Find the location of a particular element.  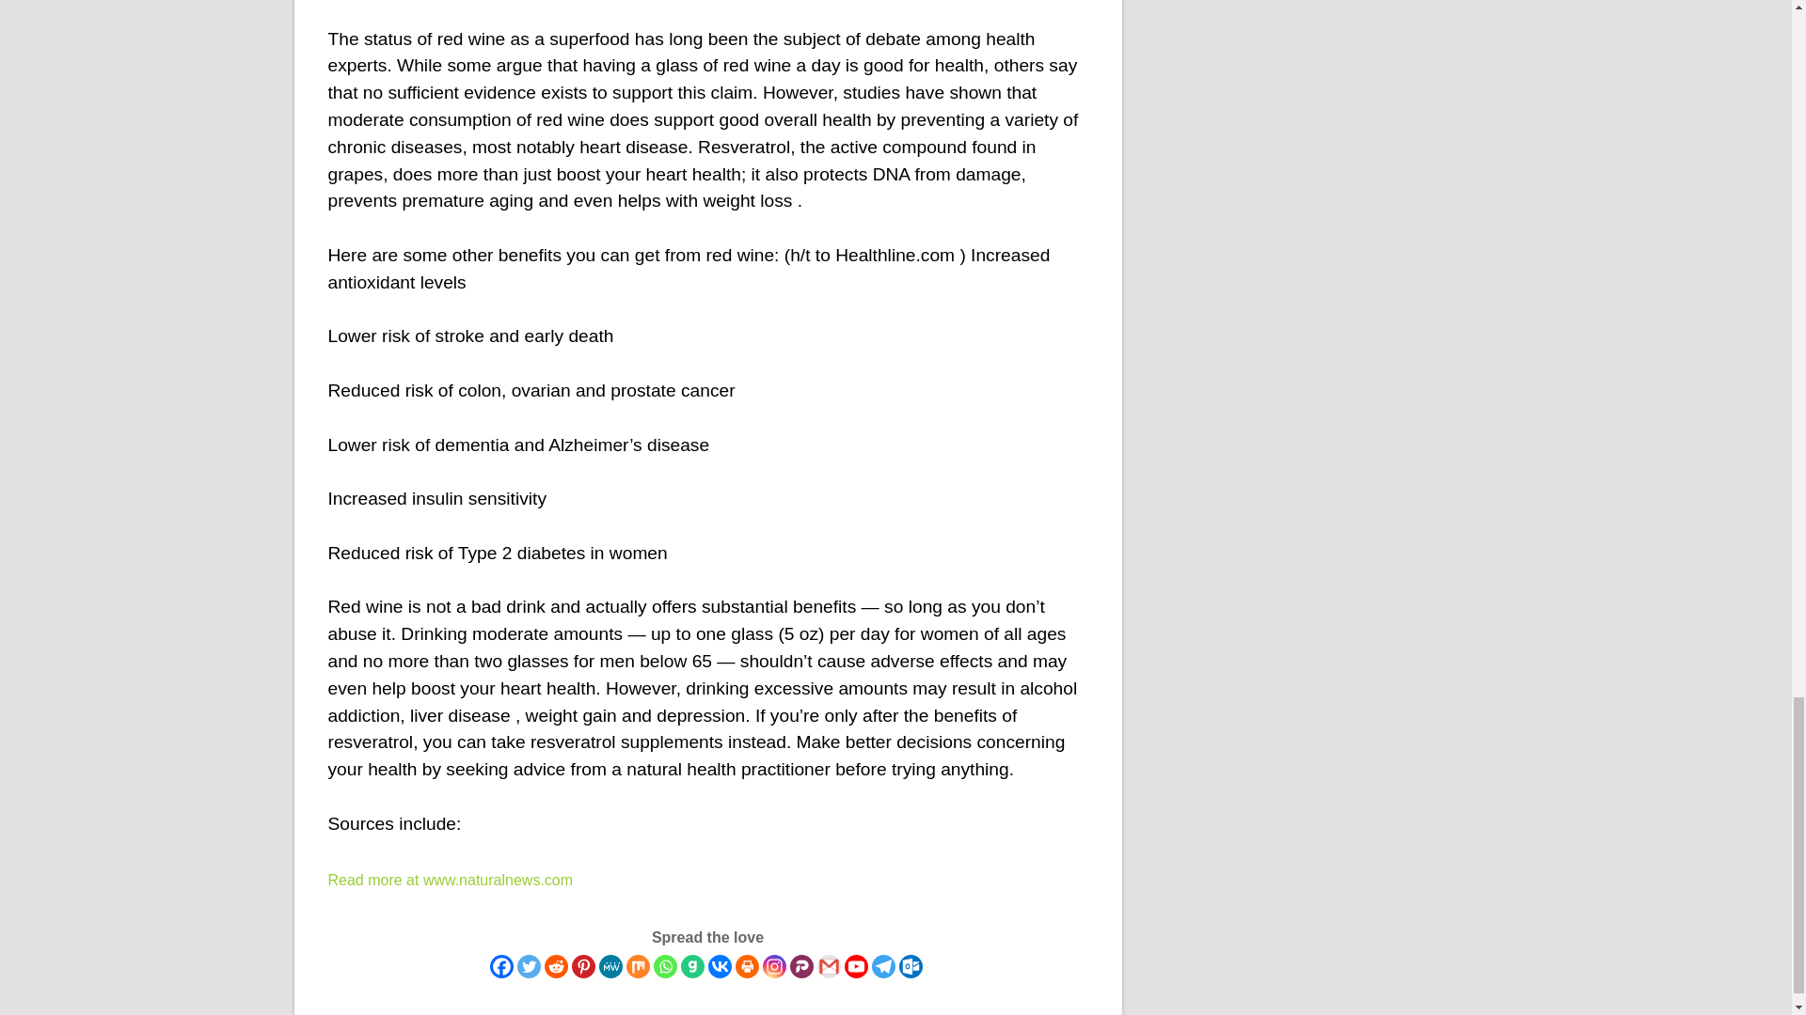

Mix is located at coordinates (638, 966).